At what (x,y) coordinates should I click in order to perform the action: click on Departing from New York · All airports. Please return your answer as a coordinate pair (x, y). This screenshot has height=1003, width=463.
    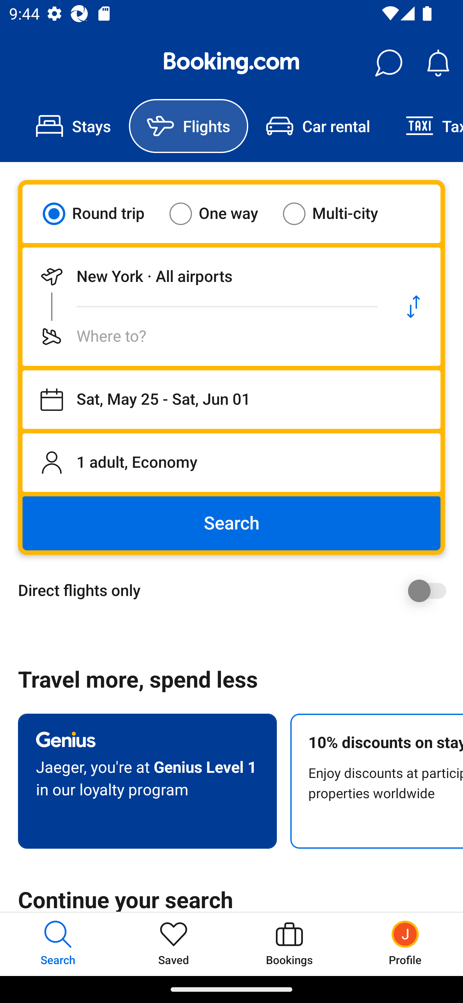
    Looking at the image, I should click on (204, 276).